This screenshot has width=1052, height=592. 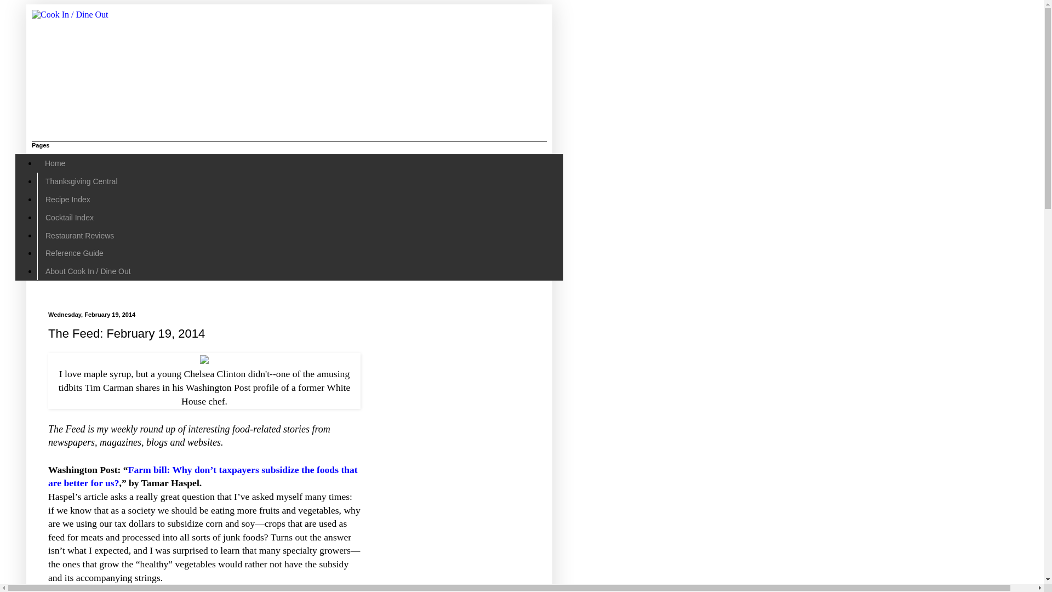 I want to click on Recipe Index, so click(x=67, y=200).